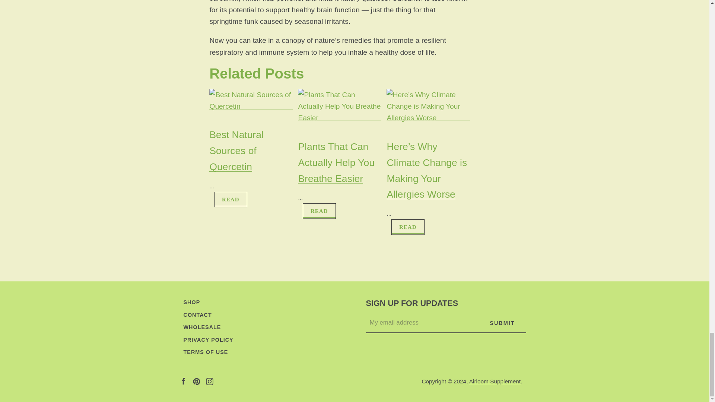 This screenshot has width=715, height=402. I want to click on Airloom Supplement on Facebook, so click(183, 381).